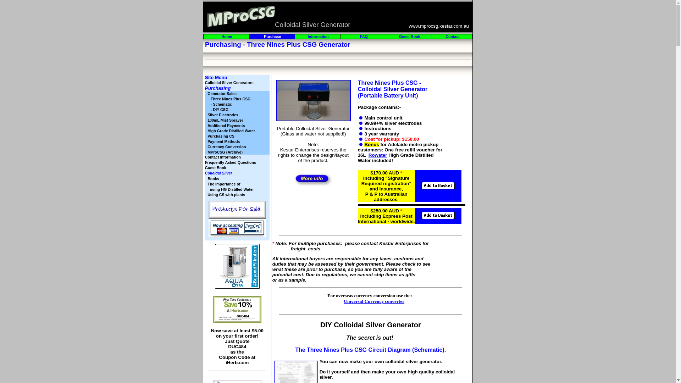  I want to click on Purchase, so click(272, 37).